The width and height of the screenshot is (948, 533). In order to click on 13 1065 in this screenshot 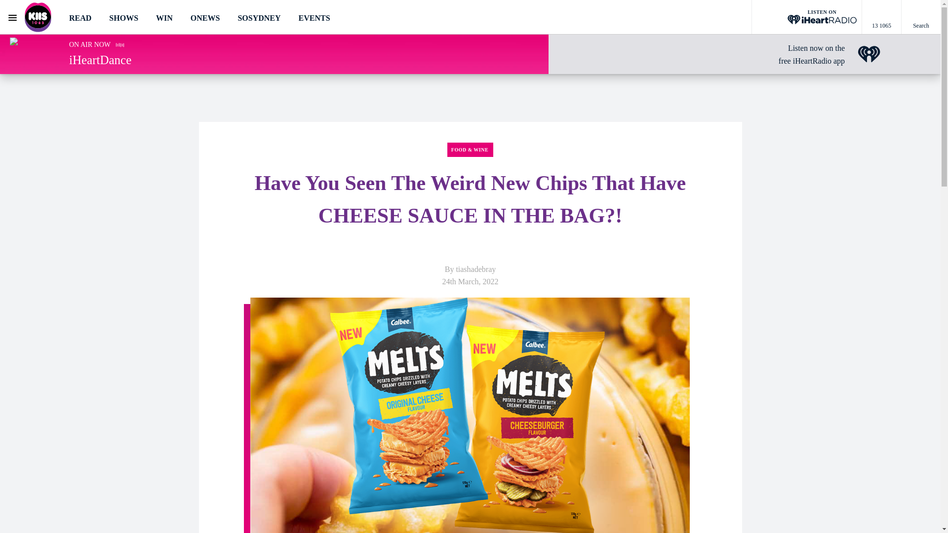, I will do `click(881, 17)`.